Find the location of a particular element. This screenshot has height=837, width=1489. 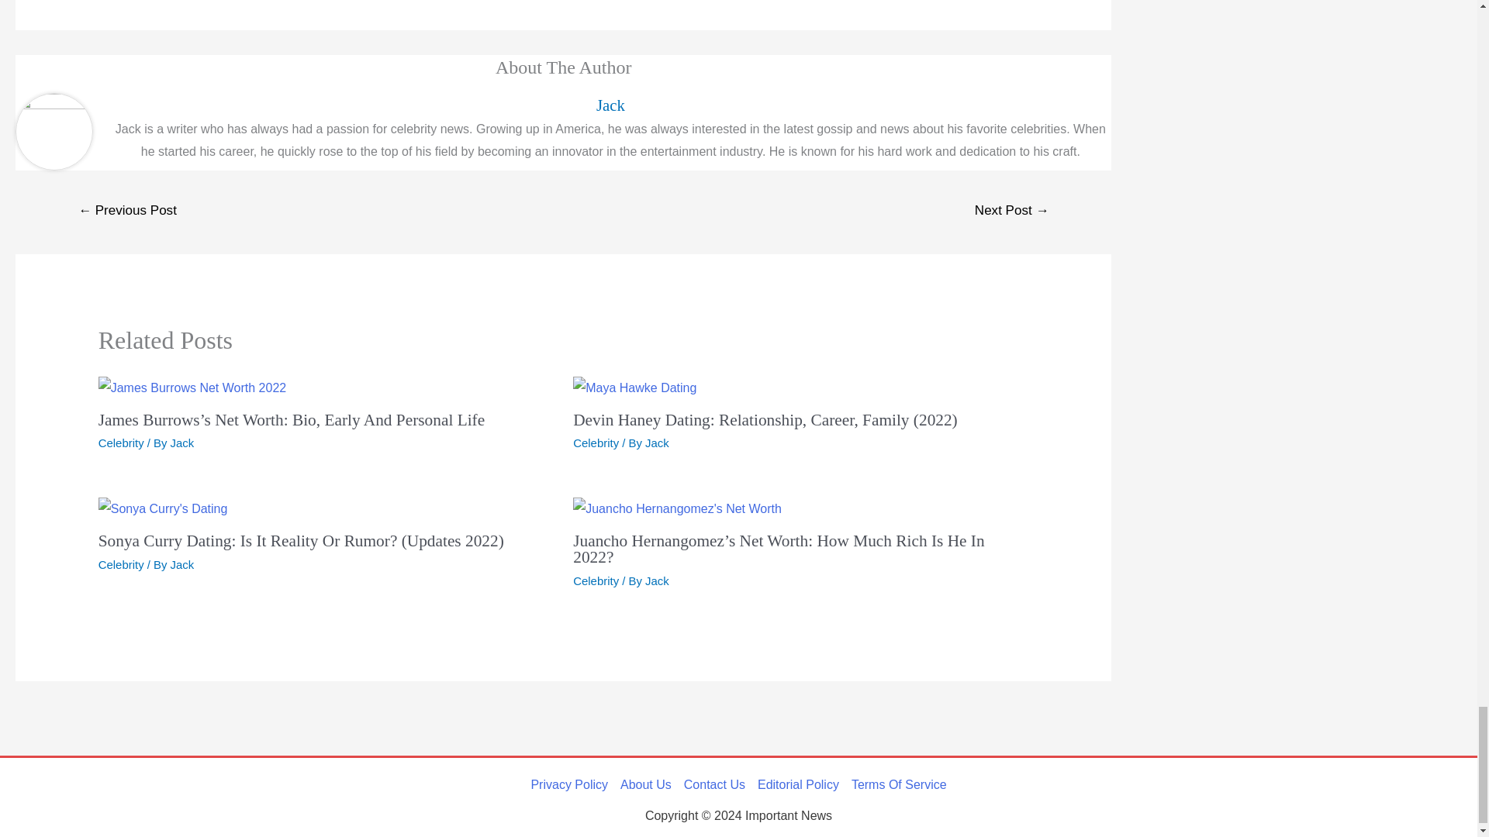

View all posts by Jack is located at coordinates (183, 564).